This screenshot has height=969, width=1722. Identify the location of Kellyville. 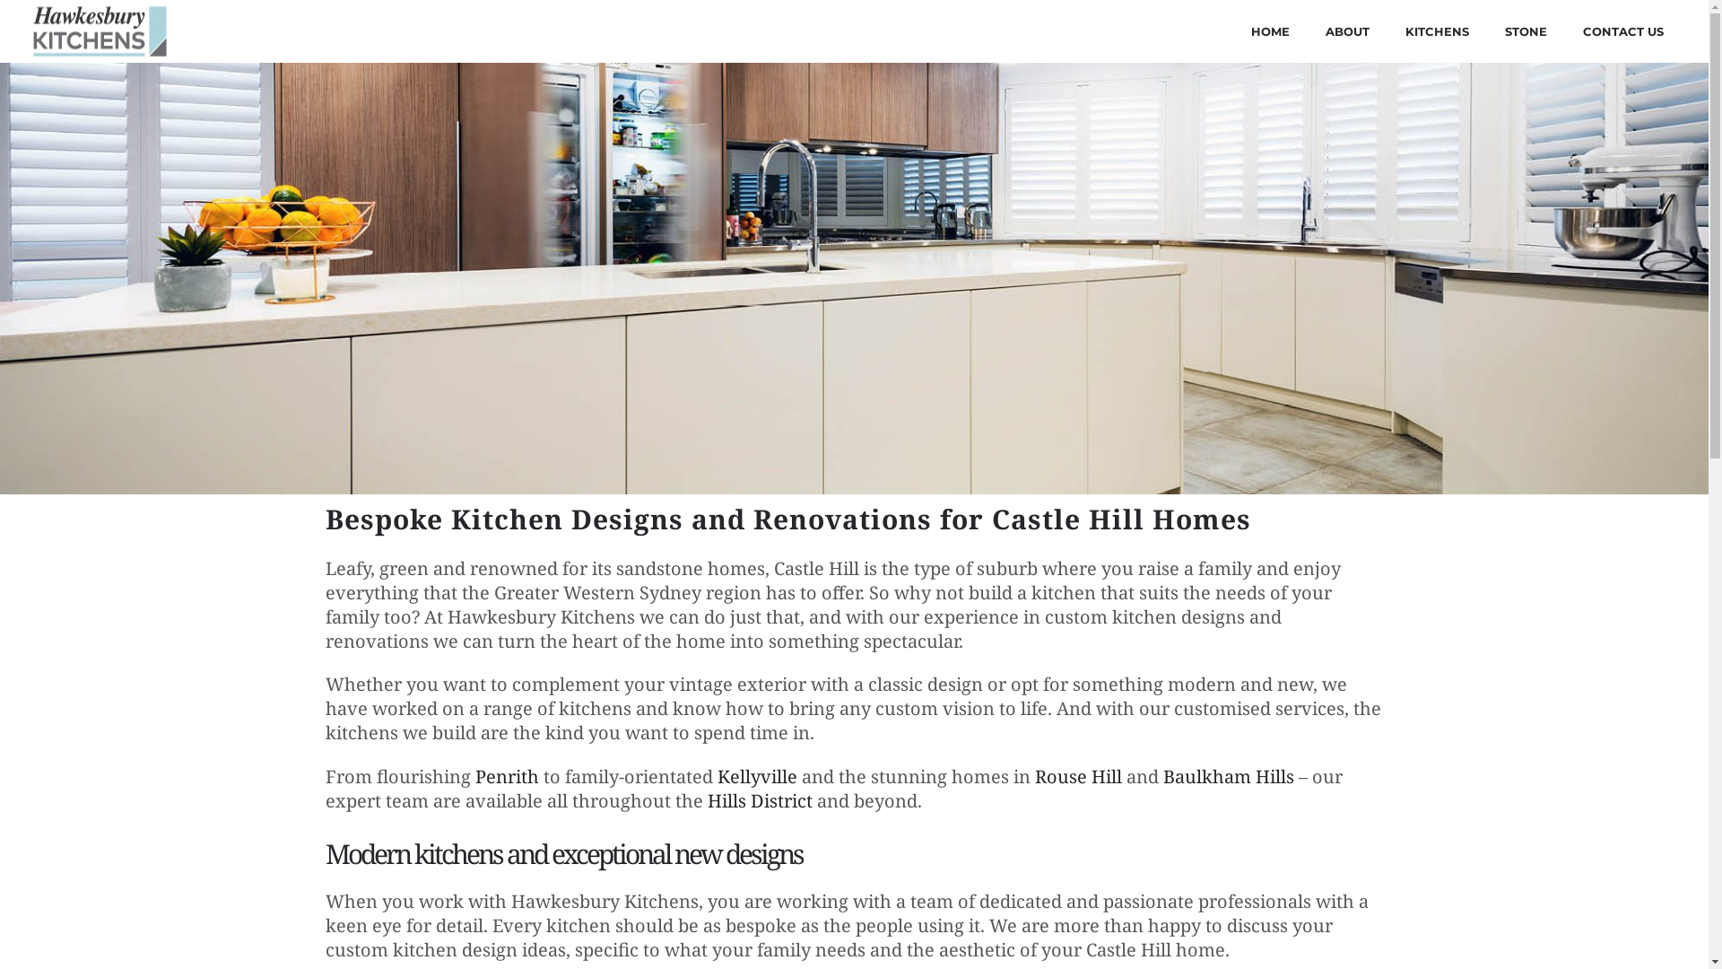
(757, 777).